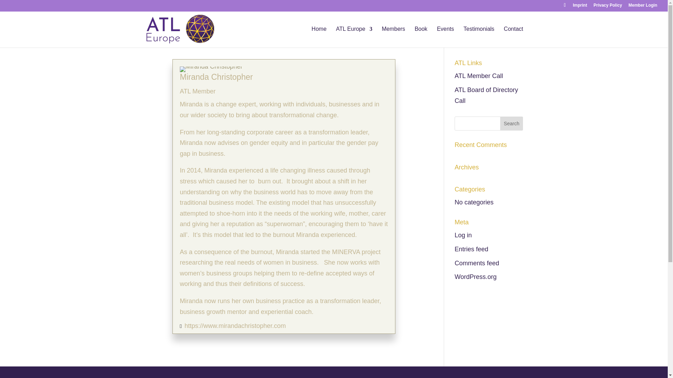  What do you see at coordinates (471, 249) in the screenshot?
I see `Entries feed` at bounding box center [471, 249].